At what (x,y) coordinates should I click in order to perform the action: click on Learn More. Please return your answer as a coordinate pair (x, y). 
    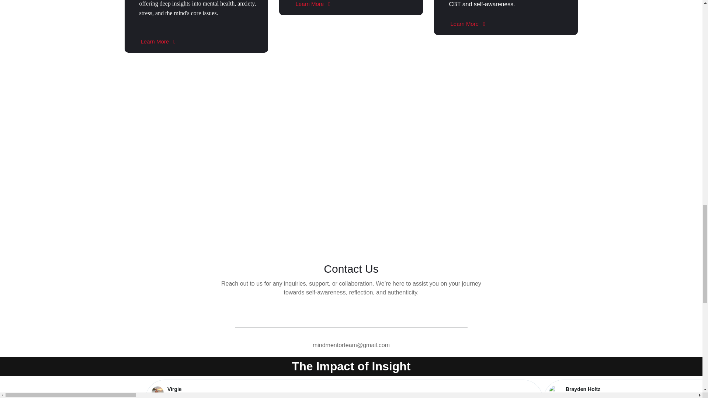
    Looking at the image, I should click on (313, 6).